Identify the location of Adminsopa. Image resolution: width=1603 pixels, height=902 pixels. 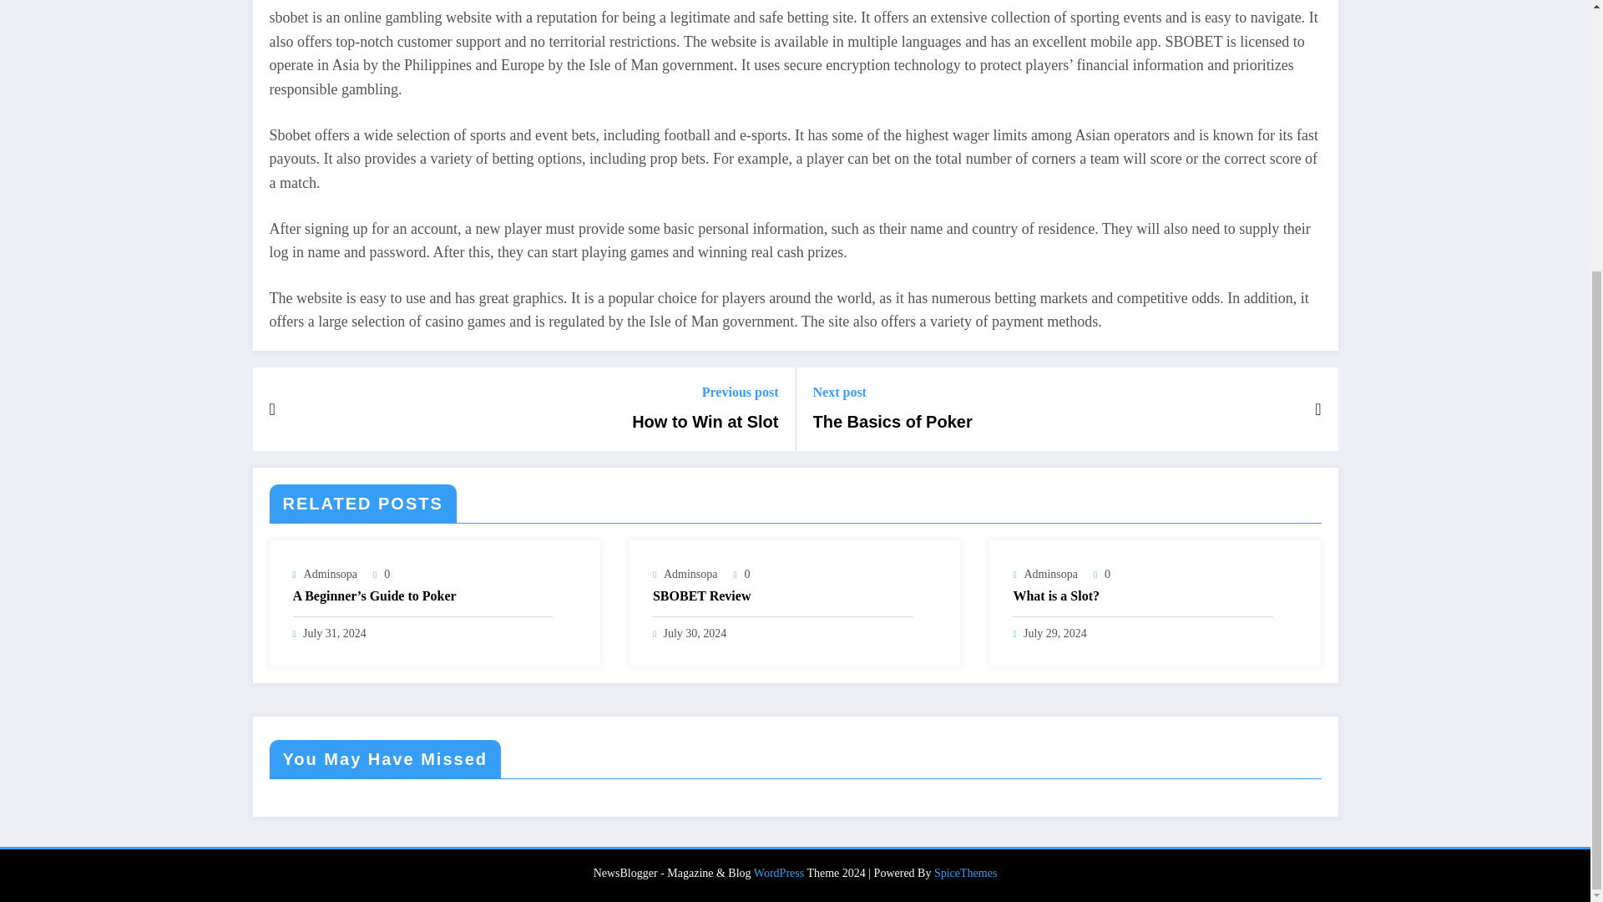
(1050, 575).